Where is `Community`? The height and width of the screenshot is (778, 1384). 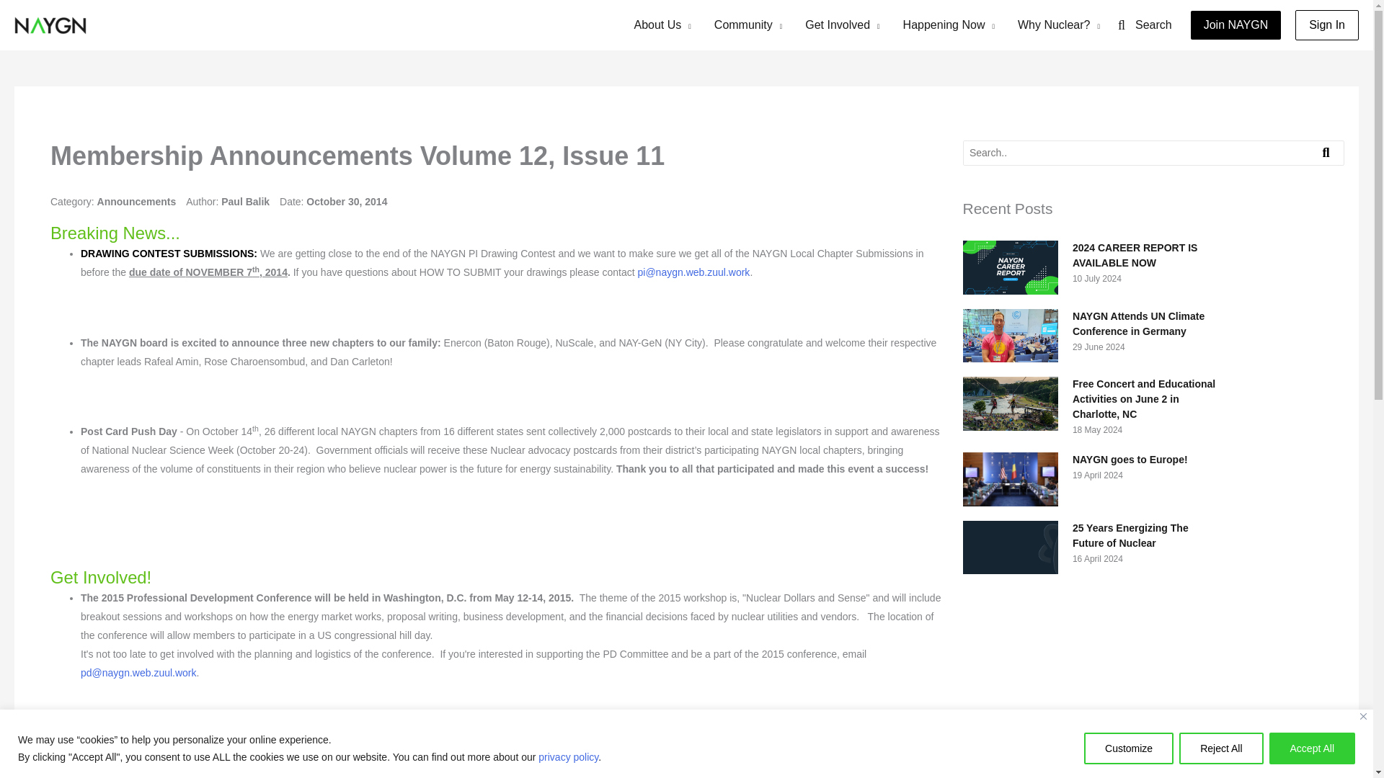
Community is located at coordinates (748, 25).